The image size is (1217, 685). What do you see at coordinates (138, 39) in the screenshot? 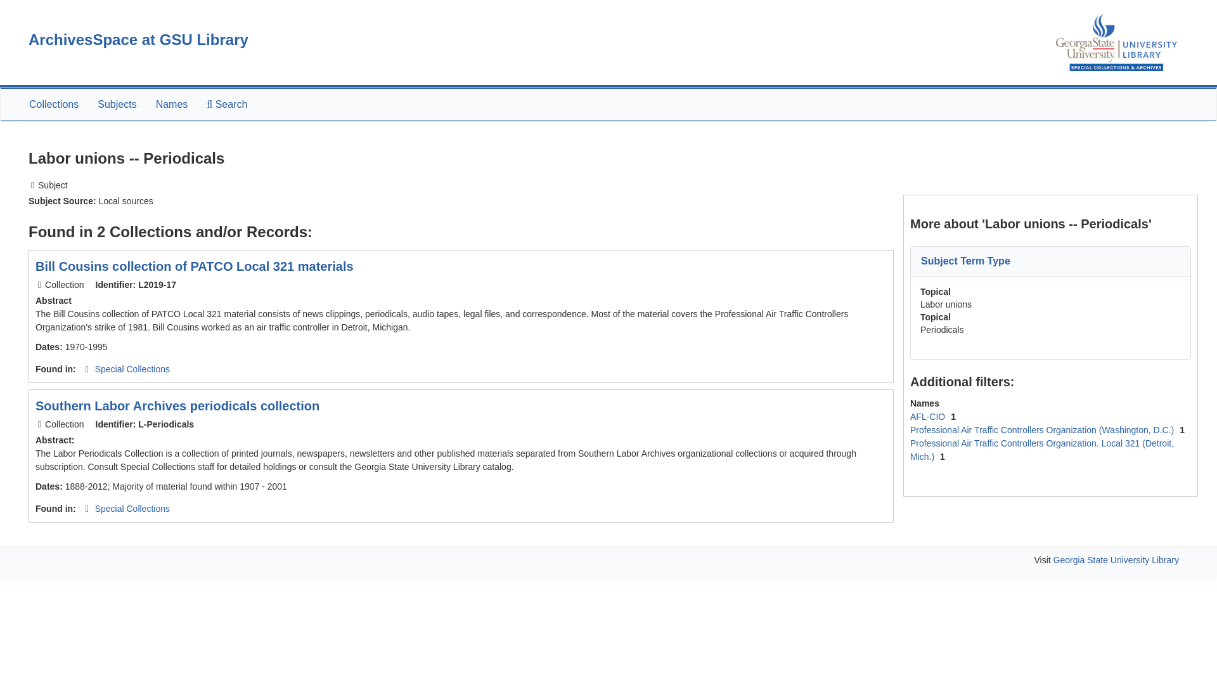
I see `ArchivesSpace at GSU Library` at bounding box center [138, 39].